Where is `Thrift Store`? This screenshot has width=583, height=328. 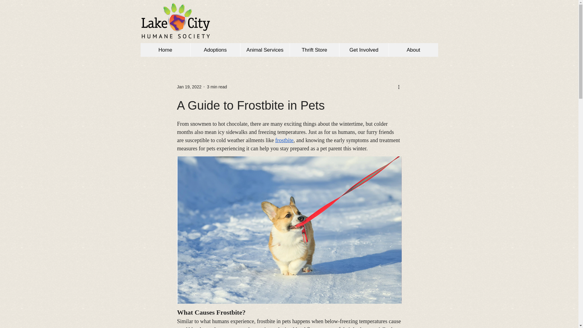 Thrift Store is located at coordinates (315, 50).